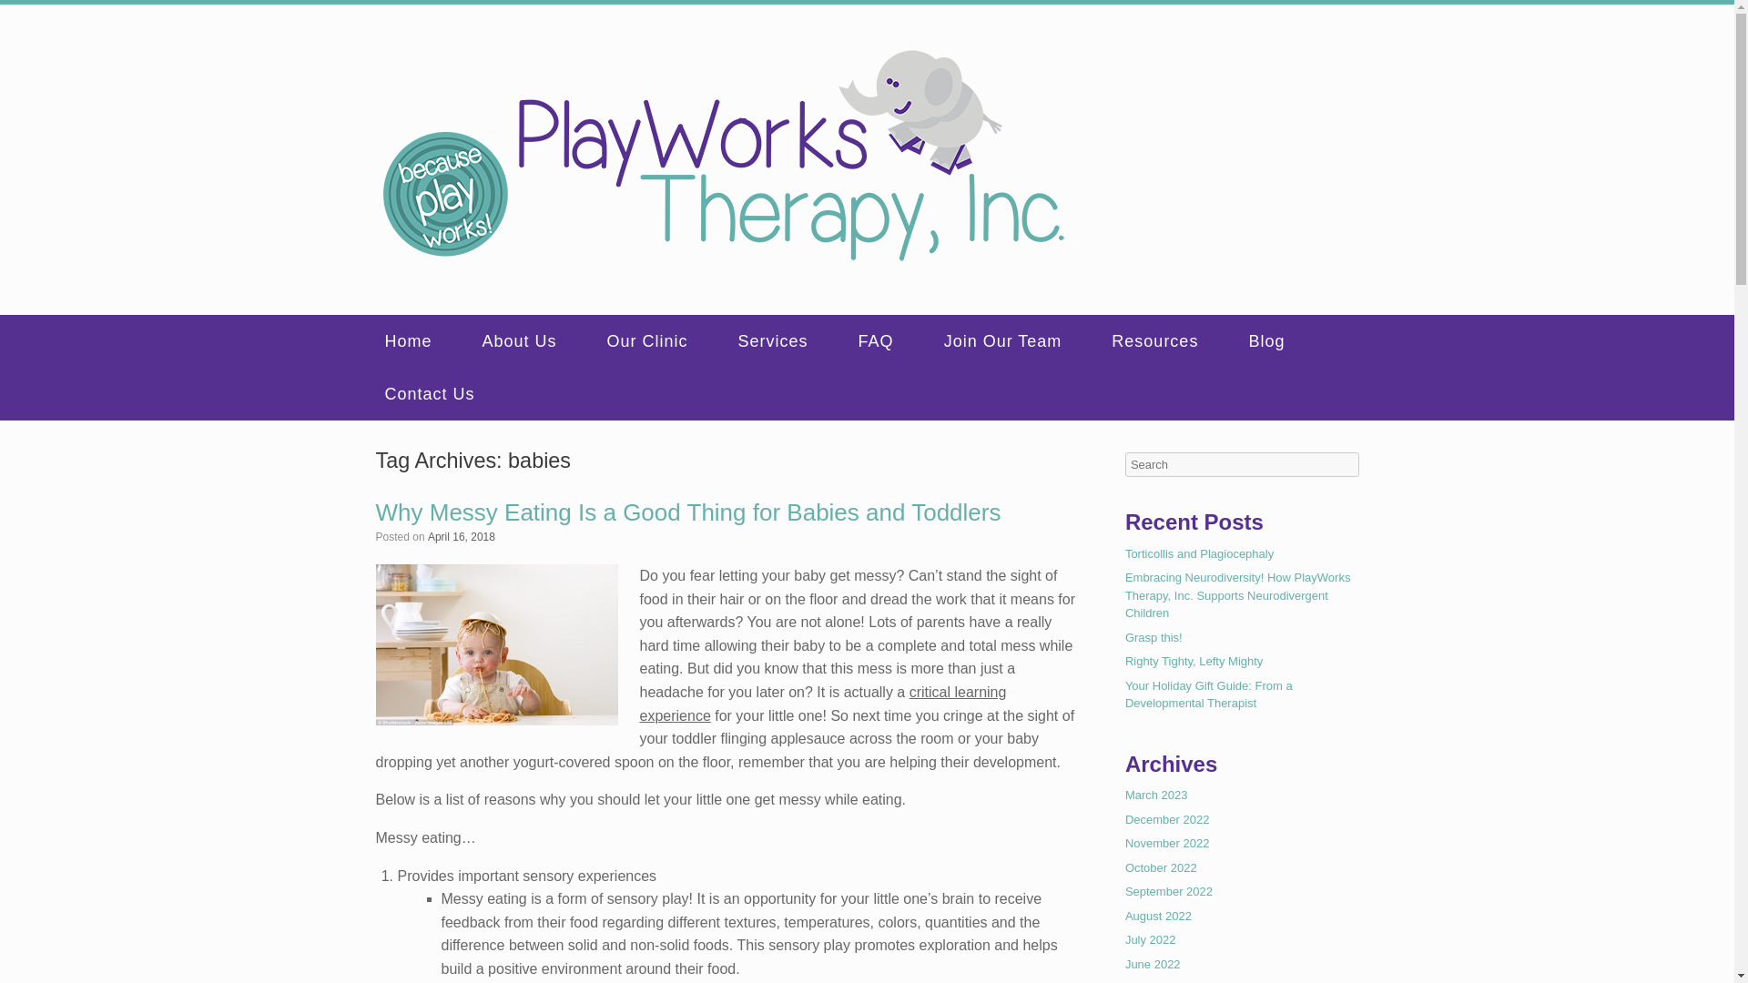  Describe the element at coordinates (1162, 868) in the screenshot. I see `October 2022` at that location.